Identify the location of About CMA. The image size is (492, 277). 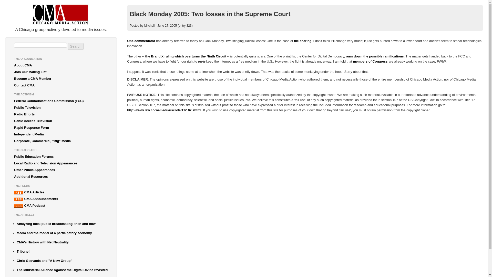
(61, 65).